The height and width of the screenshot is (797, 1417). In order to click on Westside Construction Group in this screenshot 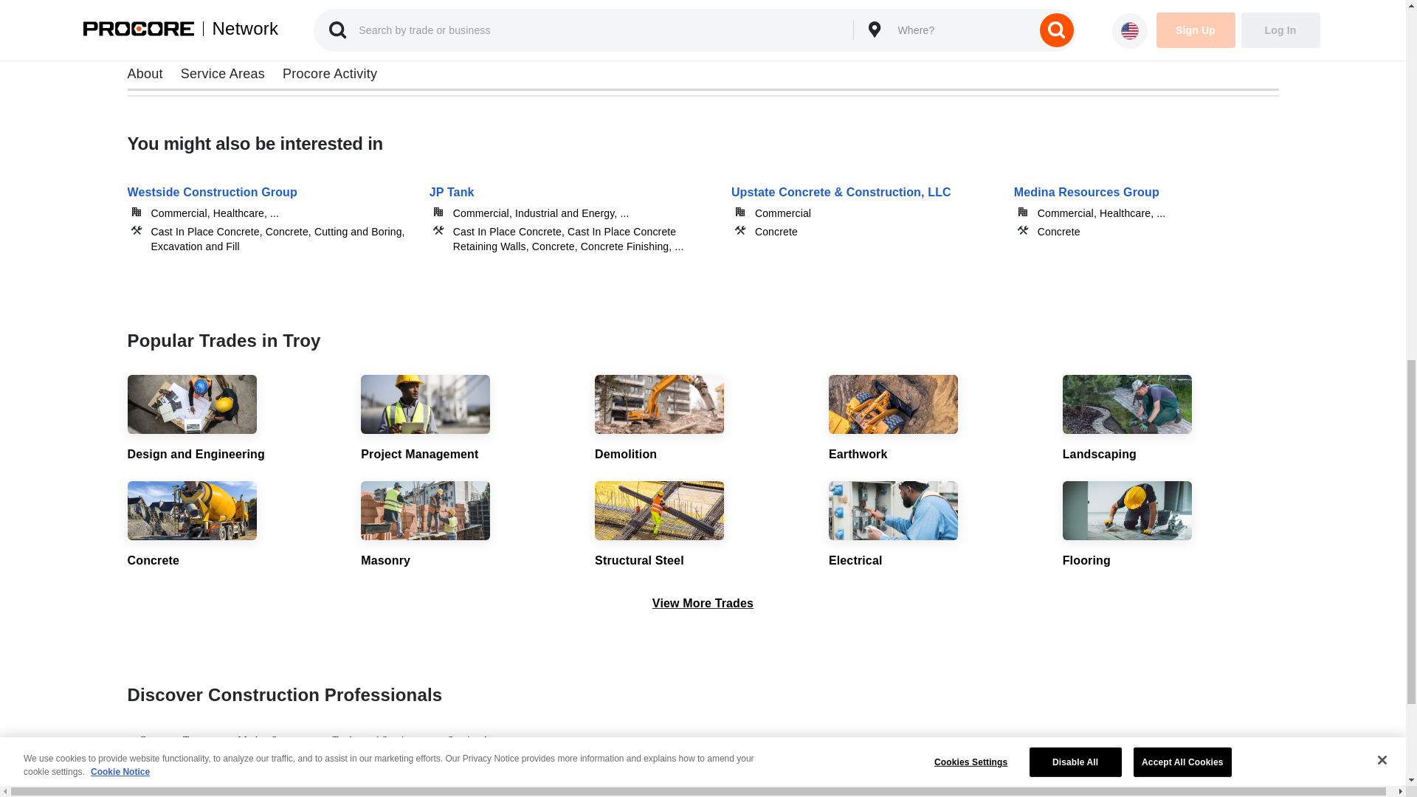, I will do `click(269, 208)`.